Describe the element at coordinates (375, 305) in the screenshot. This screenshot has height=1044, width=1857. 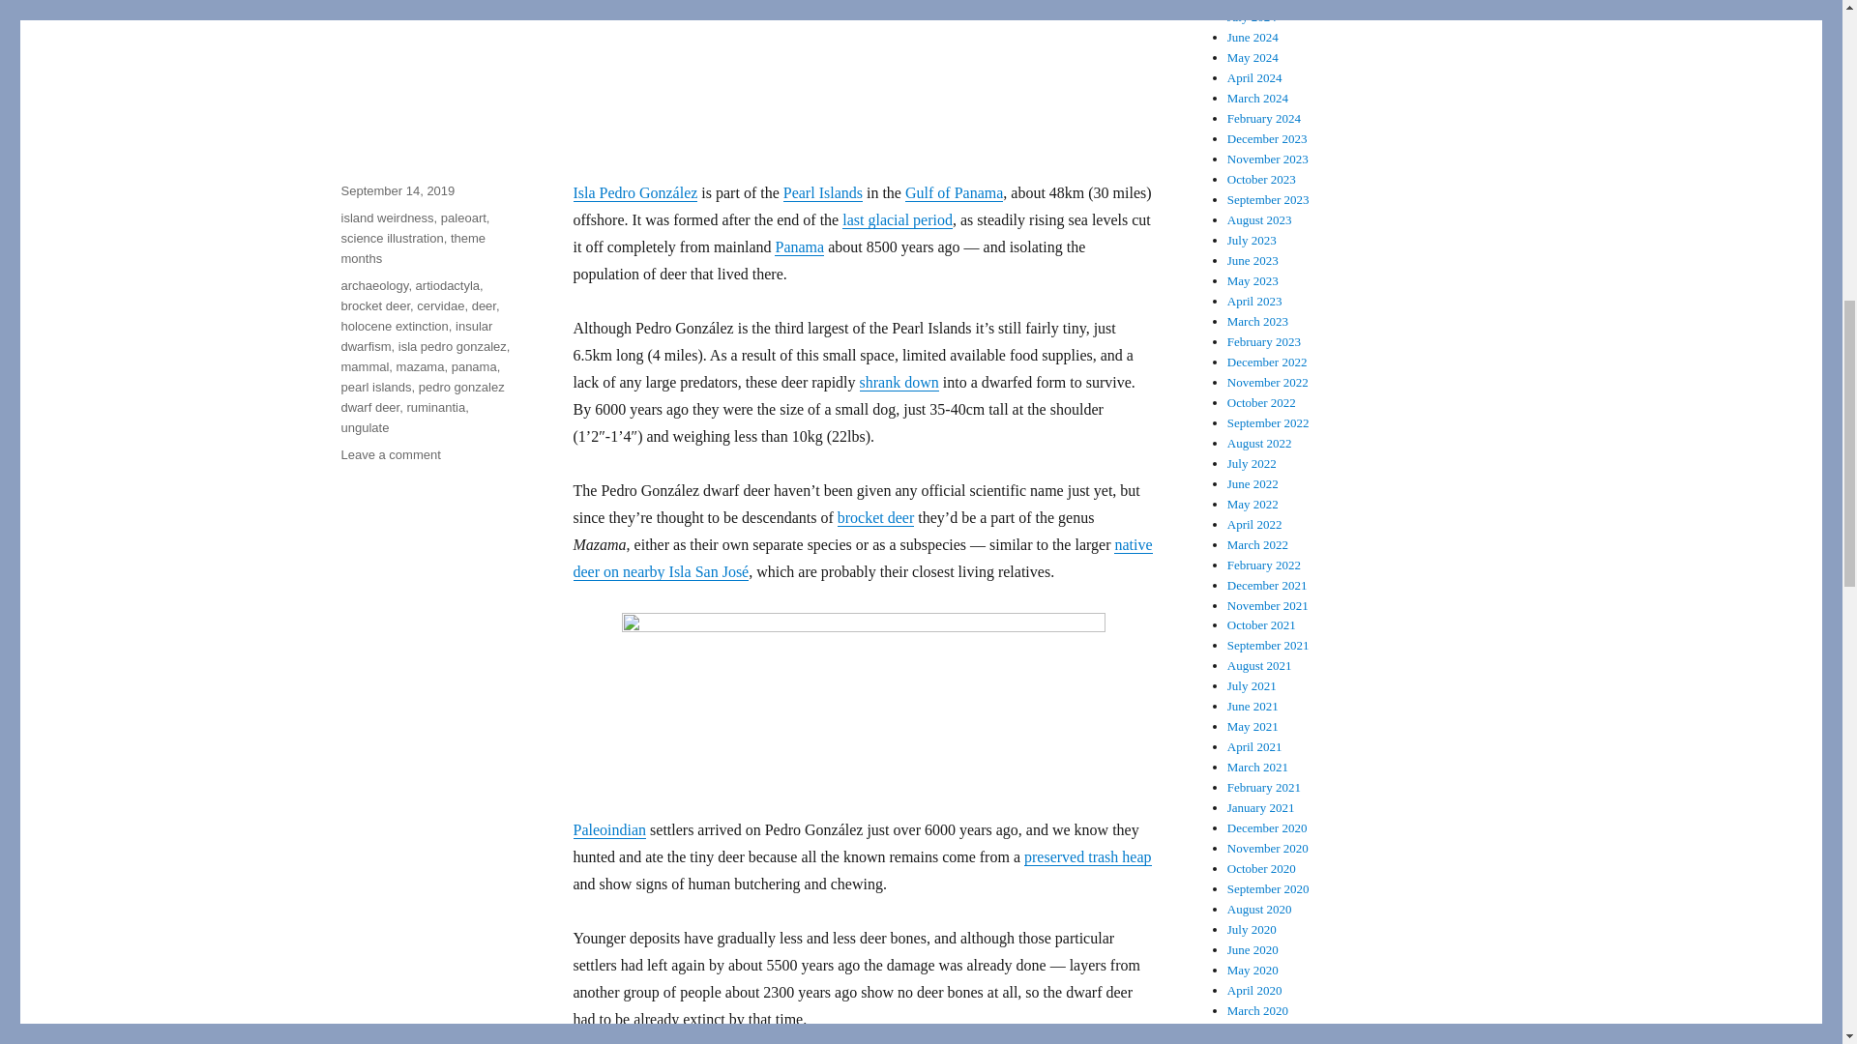
I see `brocket deer` at that location.